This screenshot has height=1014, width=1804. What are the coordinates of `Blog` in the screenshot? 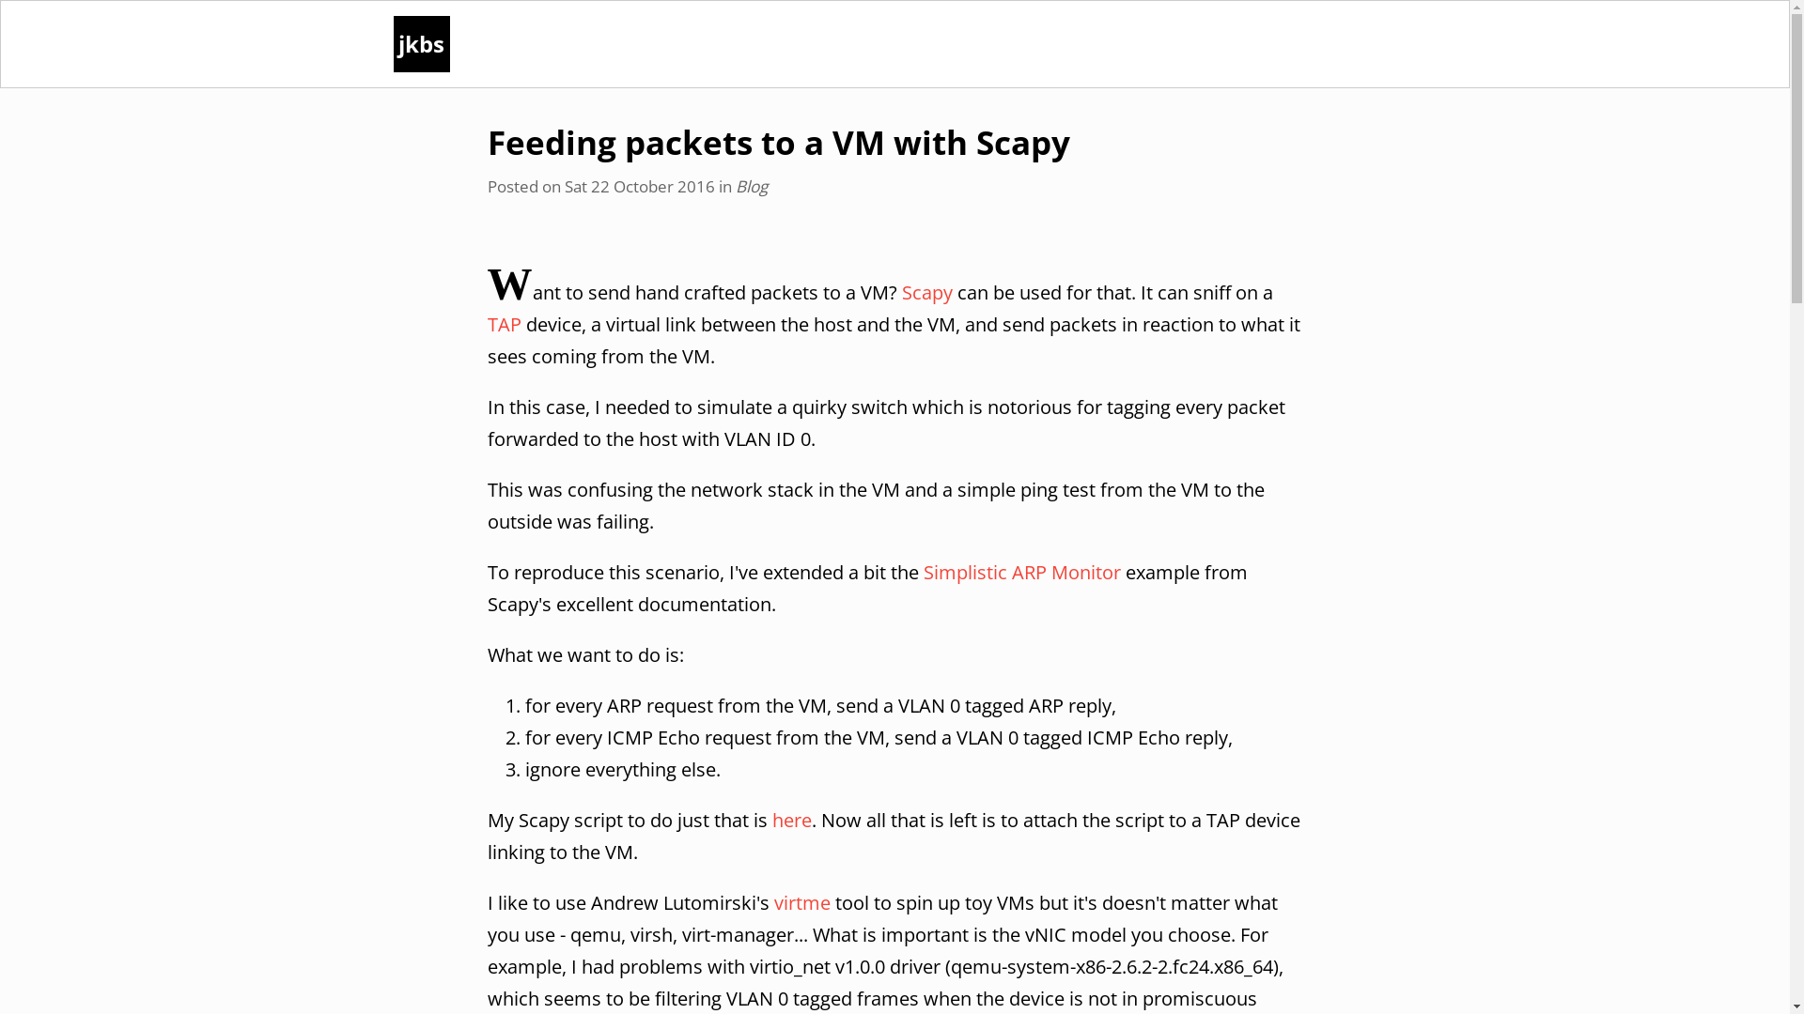 It's located at (751, 186).